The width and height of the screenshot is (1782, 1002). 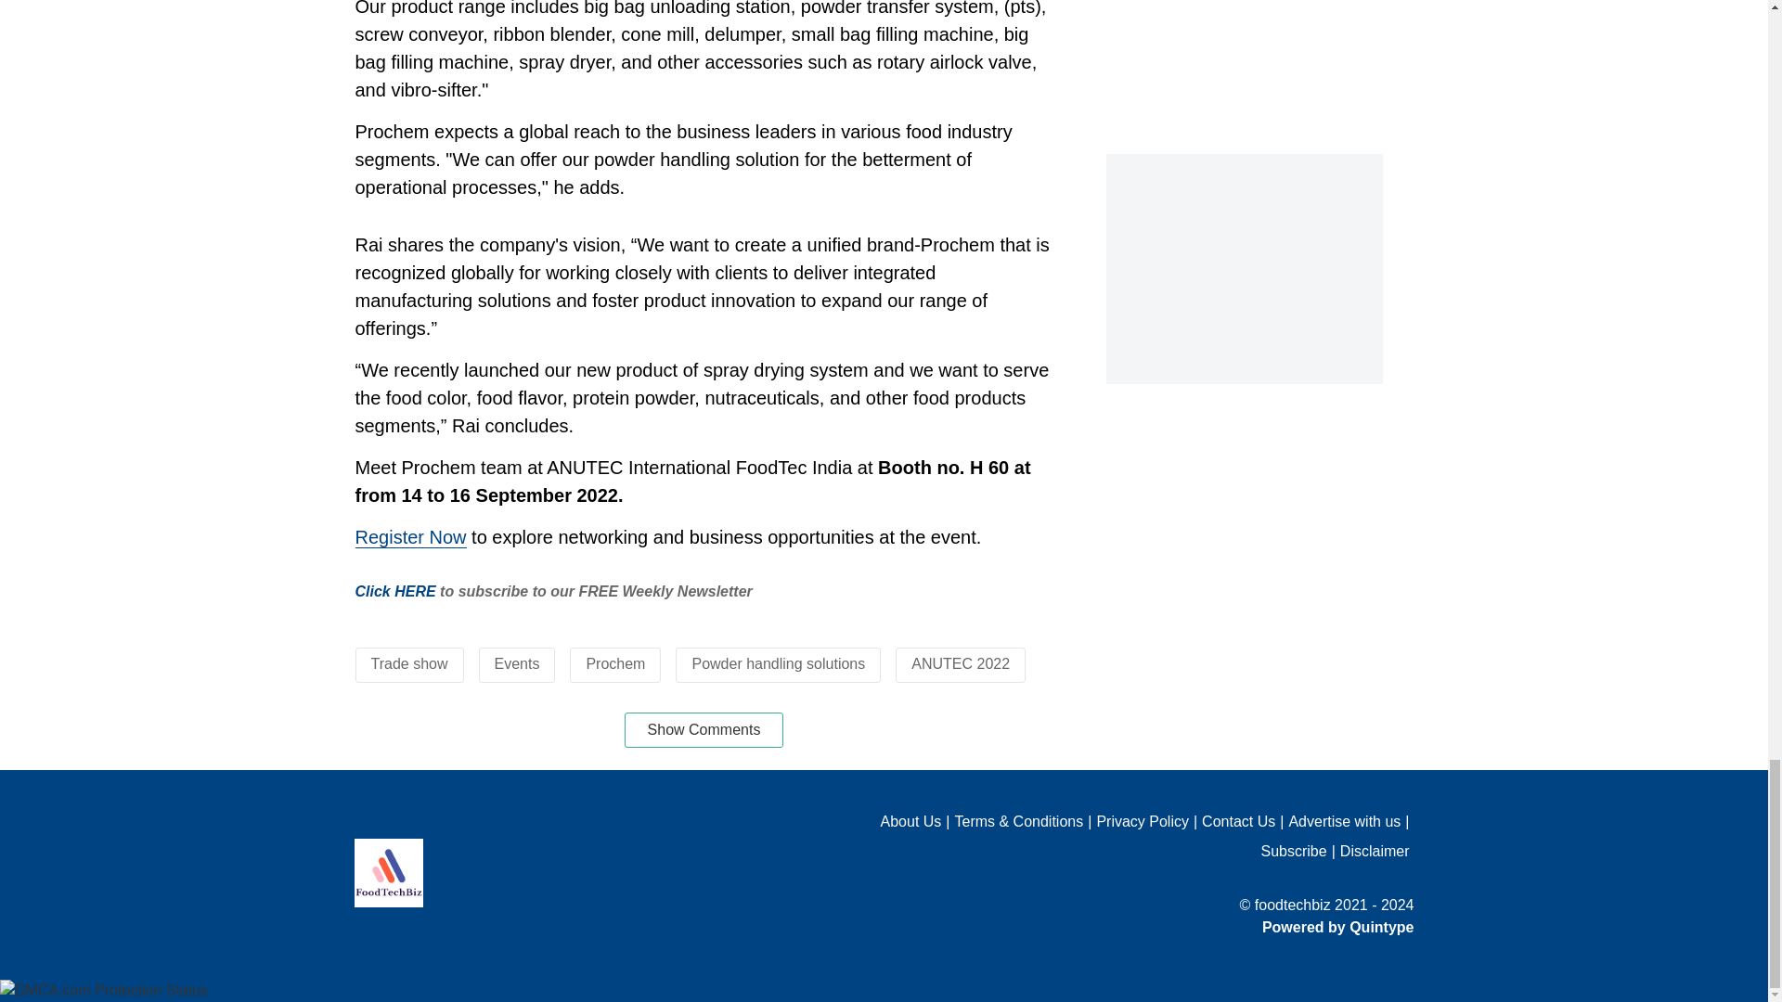 I want to click on Click HERE, so click(x=394, y=590).